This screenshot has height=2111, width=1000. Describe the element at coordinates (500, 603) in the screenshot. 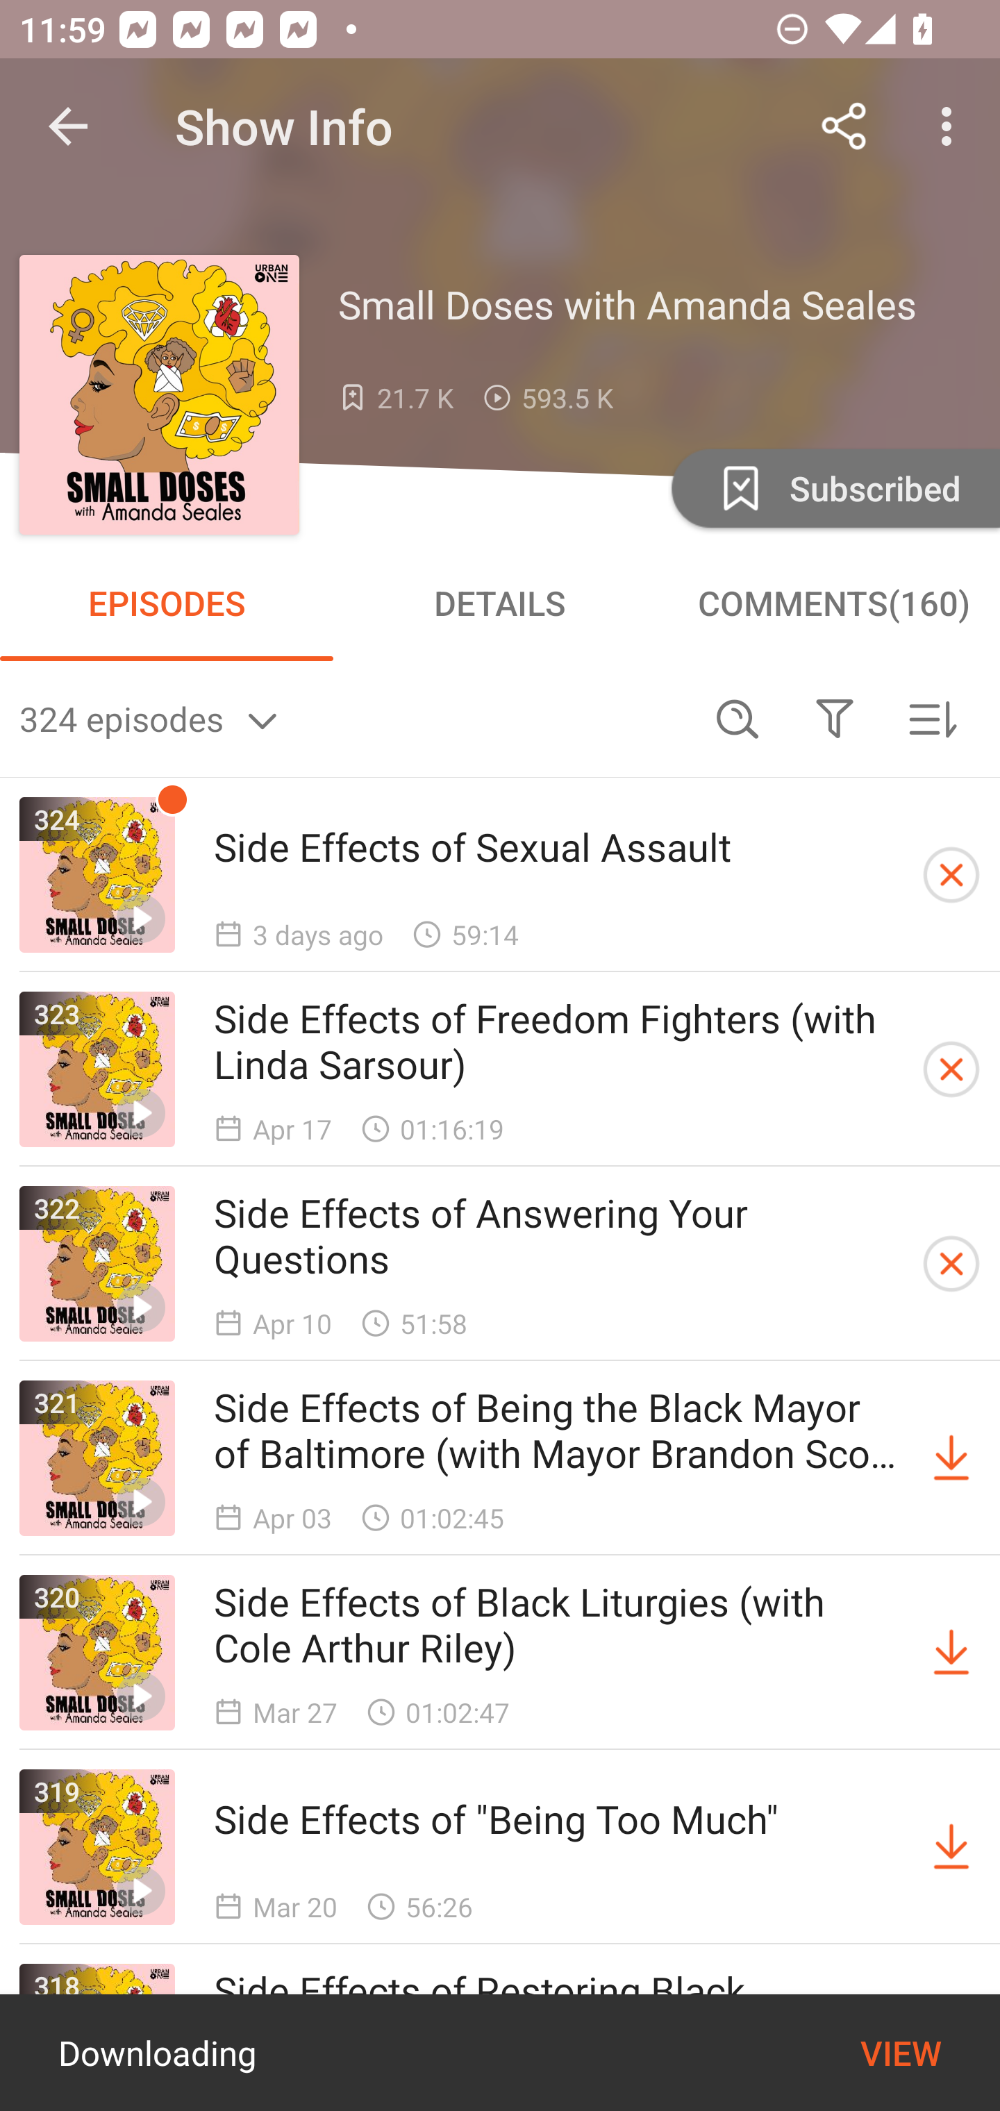

I see `DETAILS` at that location.